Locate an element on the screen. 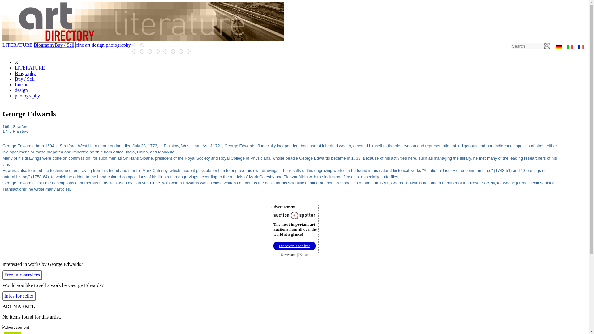 This screenshot has height=334, width=594. on is located at coordinates (142, 45).